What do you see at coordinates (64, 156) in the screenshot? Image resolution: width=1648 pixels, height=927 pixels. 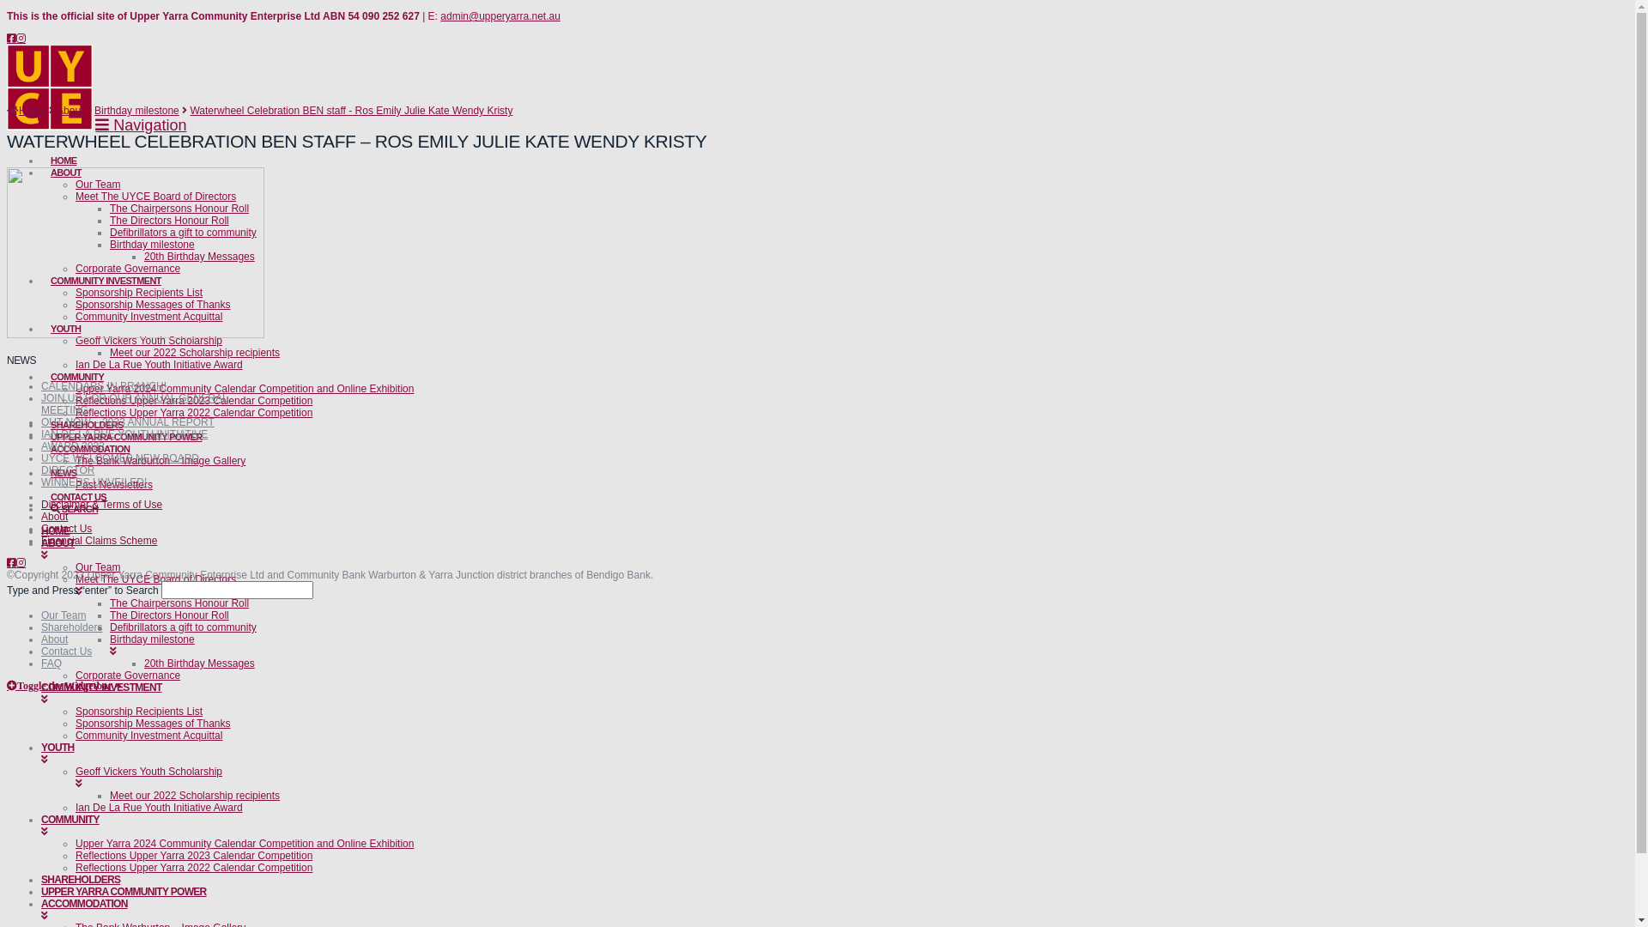 I see `HOME` at bounding box center [64, 156].